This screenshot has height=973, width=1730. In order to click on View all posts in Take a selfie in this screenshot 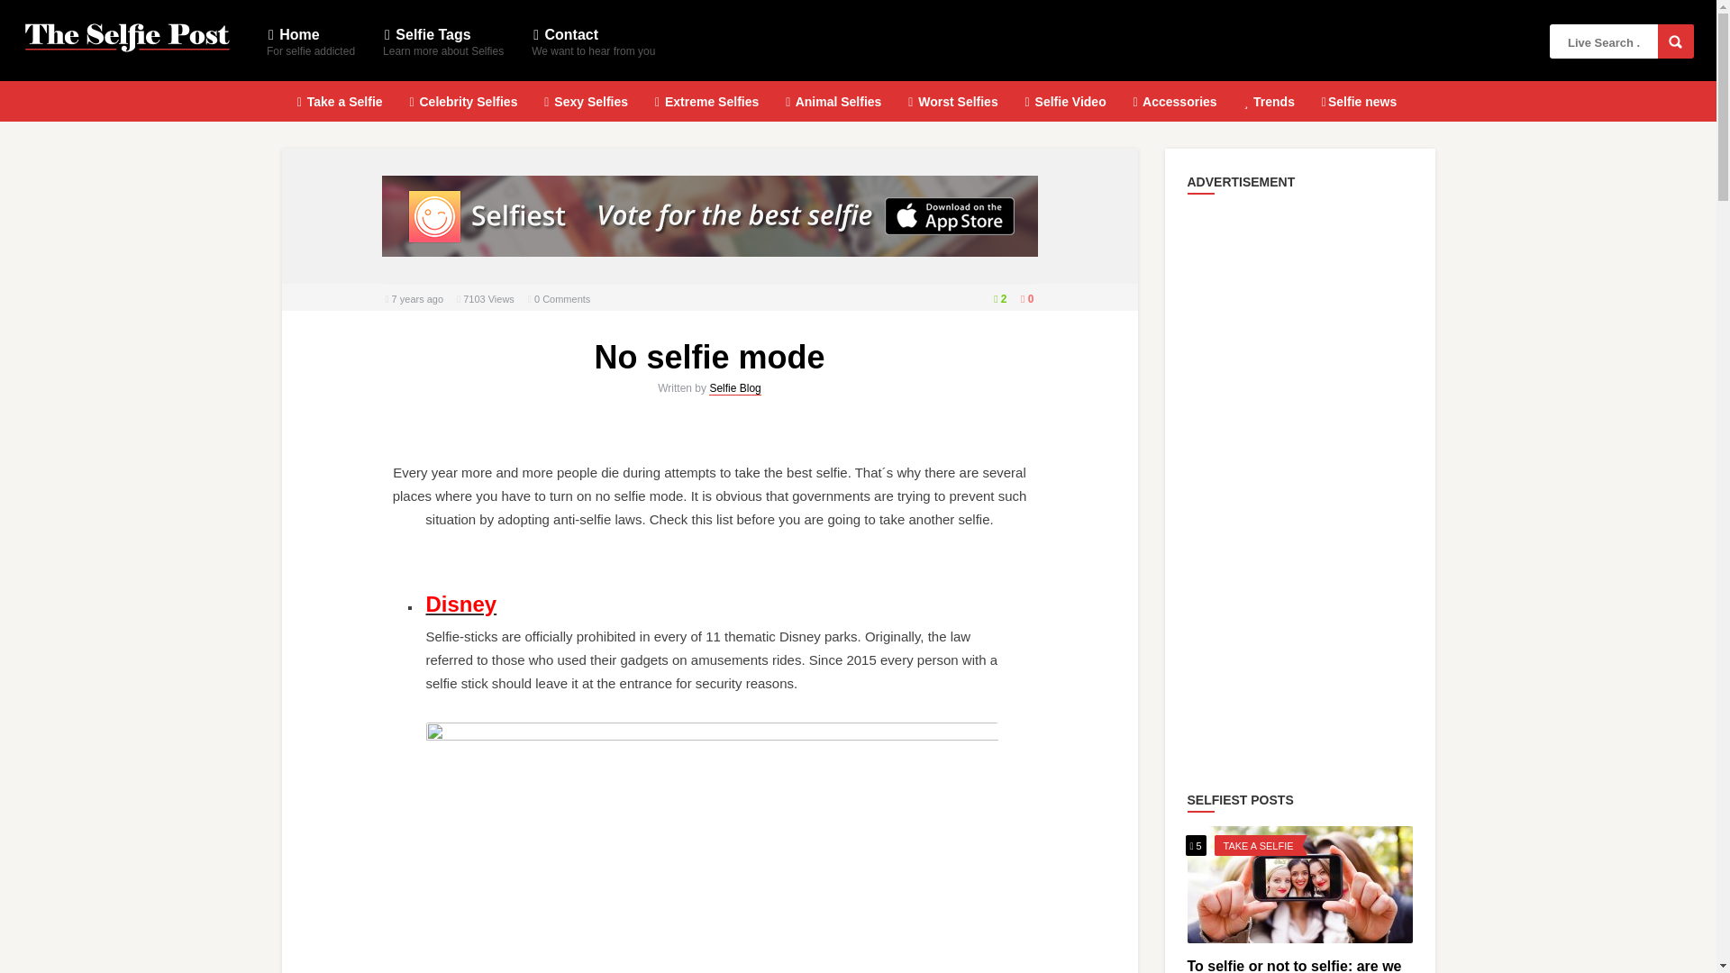, I will do `click(1175, 99)`.